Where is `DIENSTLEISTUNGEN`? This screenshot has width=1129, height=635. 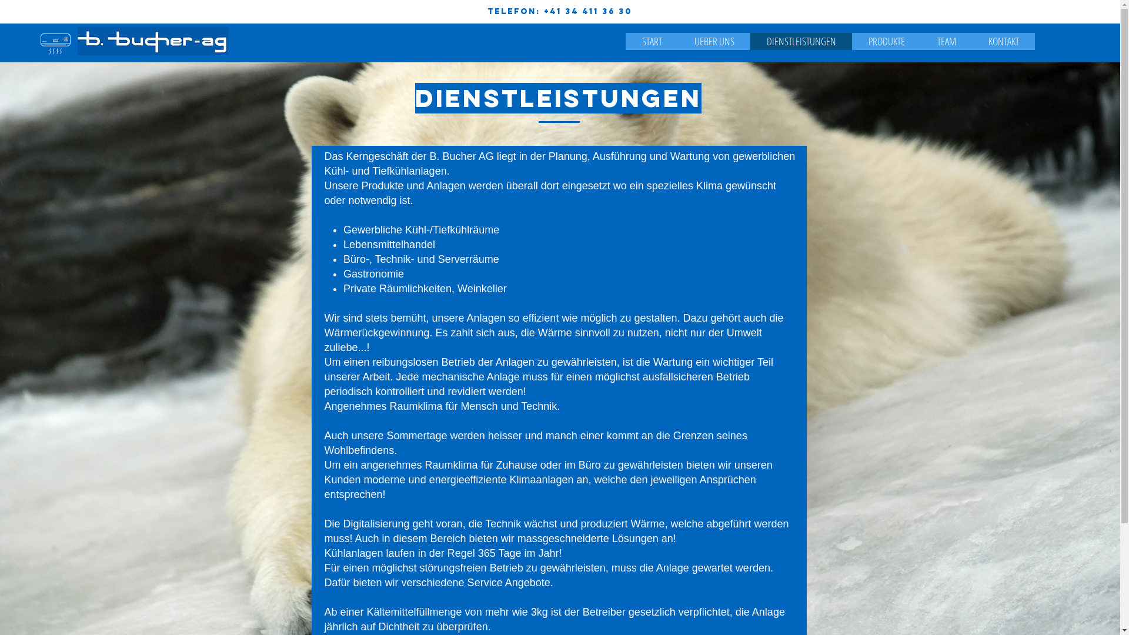 DIENSTLEISTUNGEN is located at coordinates (801, 41).